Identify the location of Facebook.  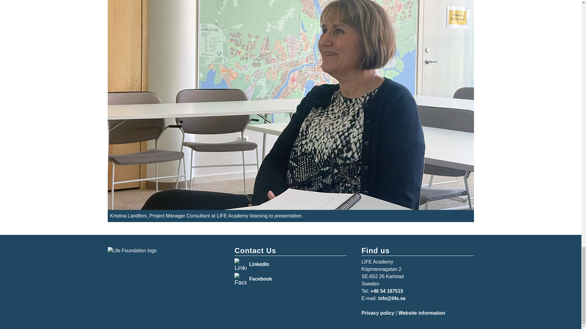
(260, 279).